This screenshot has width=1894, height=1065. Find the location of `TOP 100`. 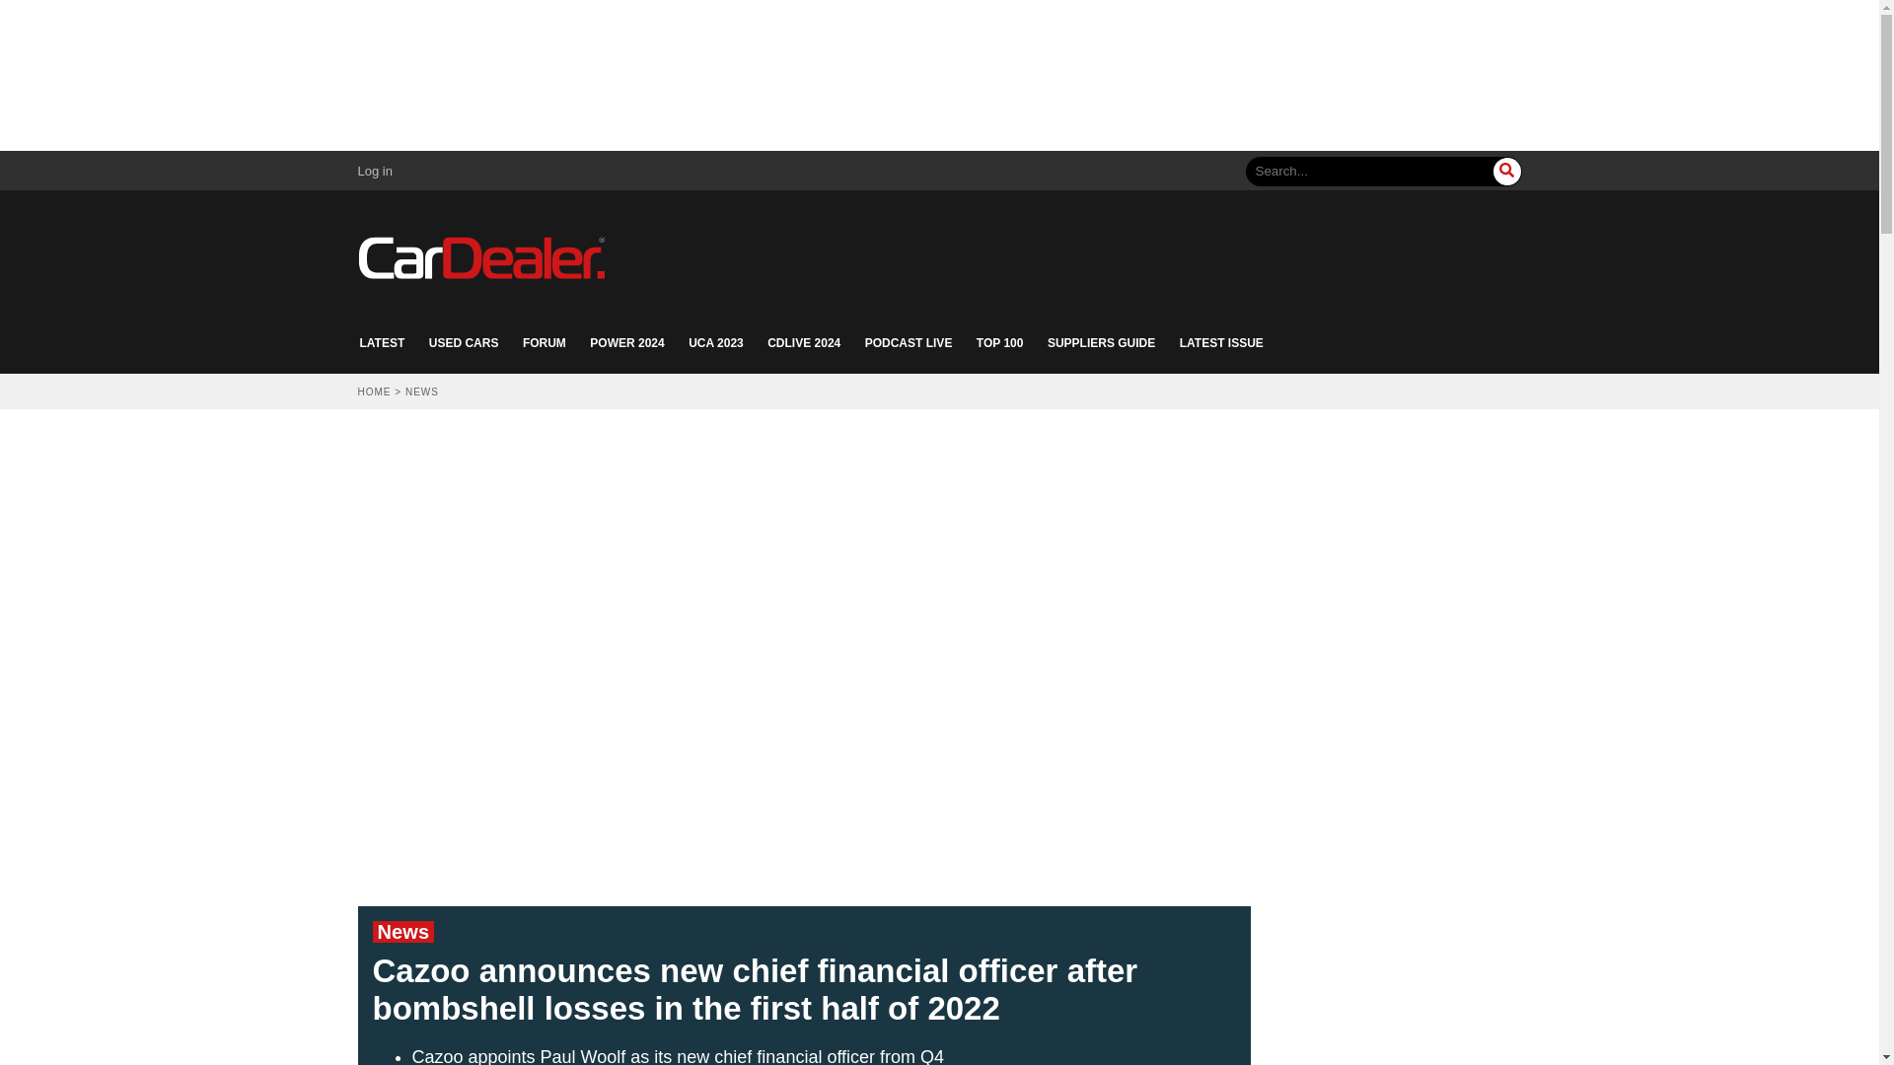

TOP 100 is located at coordinates (1000, 343).